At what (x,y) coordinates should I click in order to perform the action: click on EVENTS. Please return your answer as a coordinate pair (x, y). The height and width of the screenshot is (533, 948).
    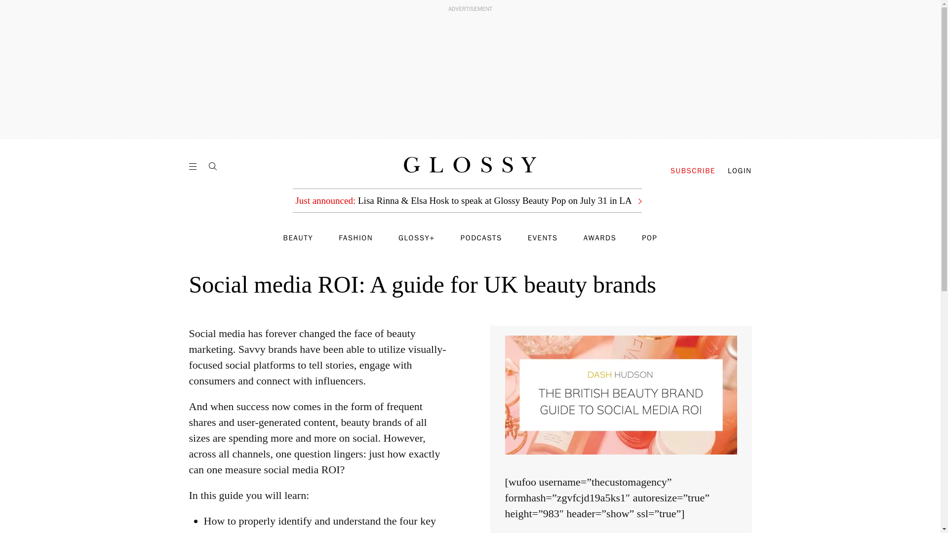
    Looking at the image, I should click on (543, 238).